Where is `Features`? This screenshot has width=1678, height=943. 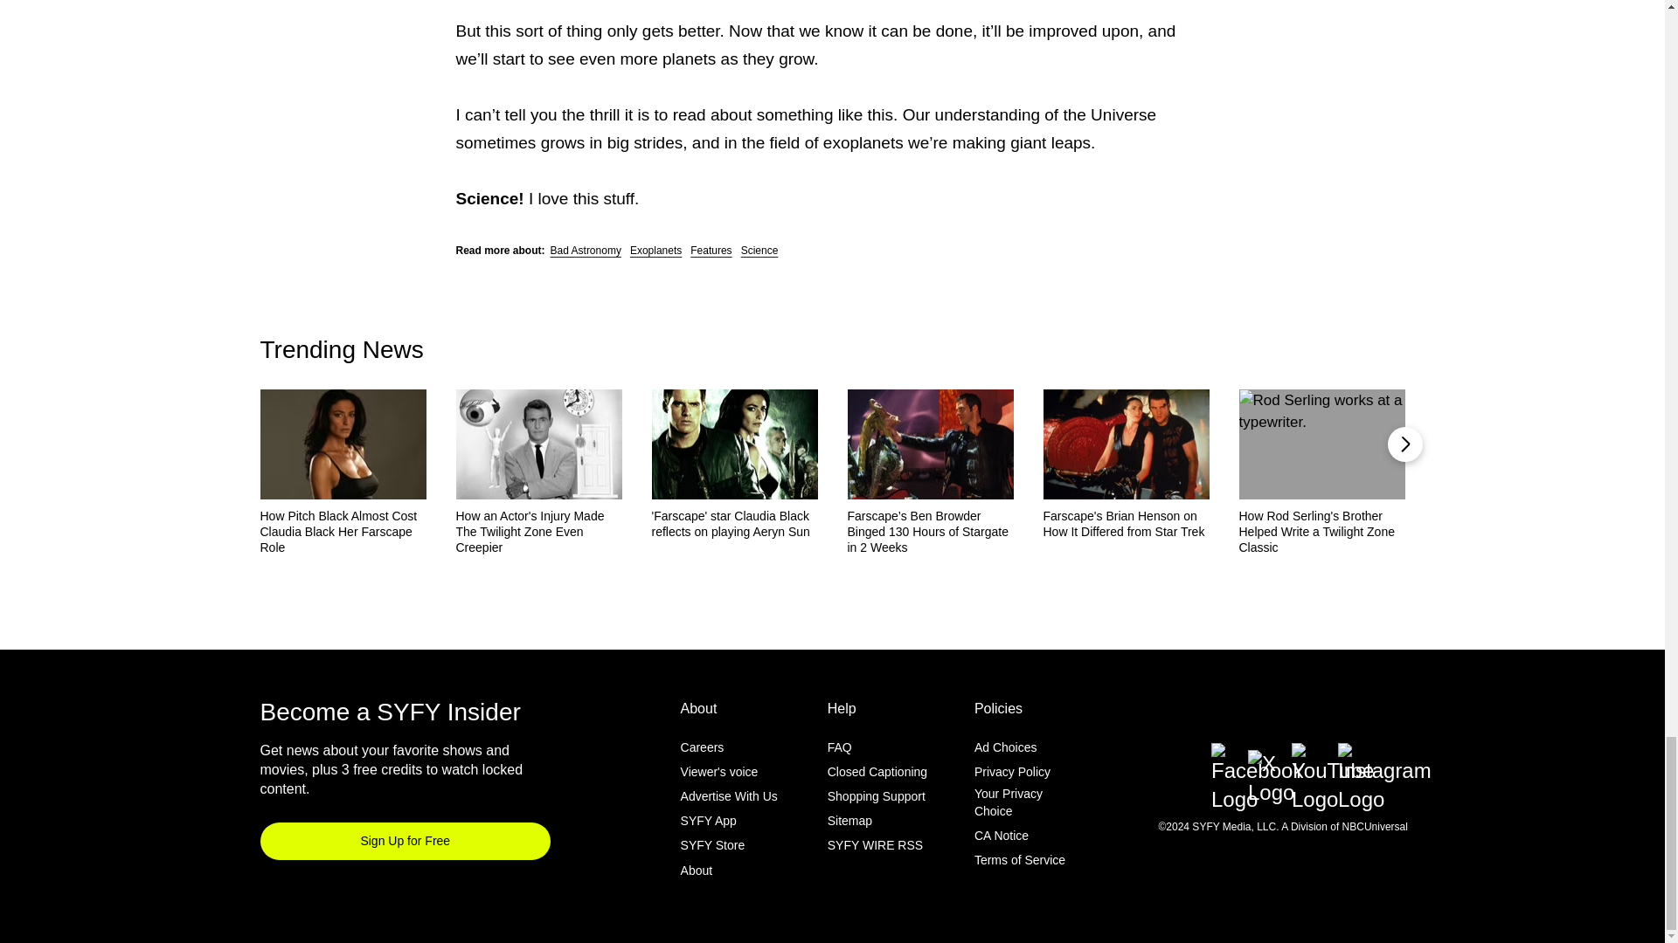 Features is located at coordinates (711, 250).